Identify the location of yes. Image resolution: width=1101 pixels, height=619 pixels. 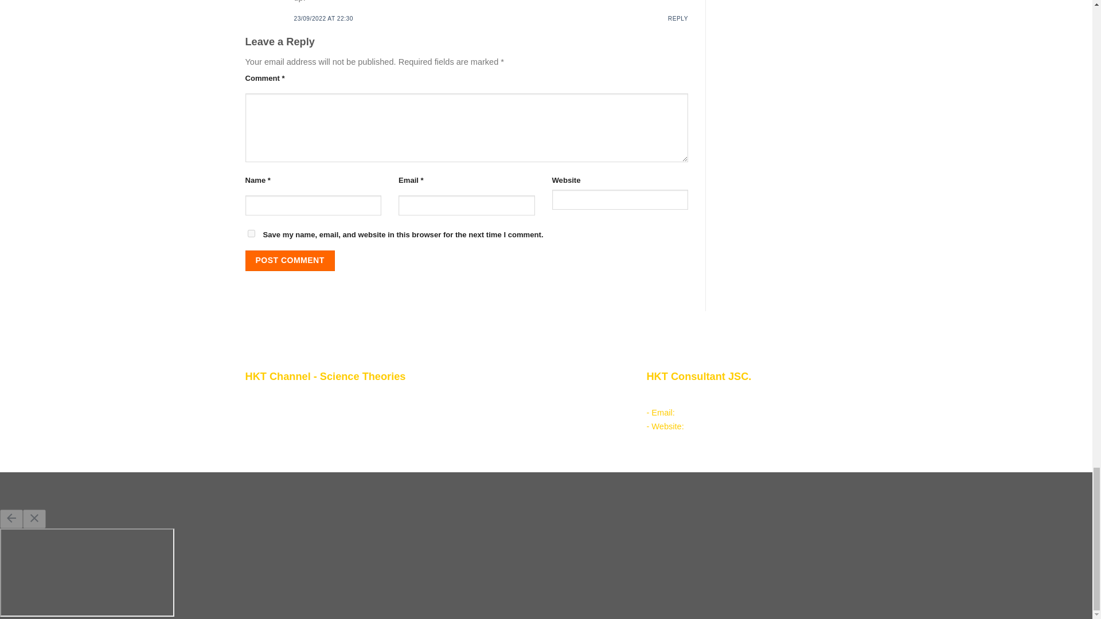
(251, 233).